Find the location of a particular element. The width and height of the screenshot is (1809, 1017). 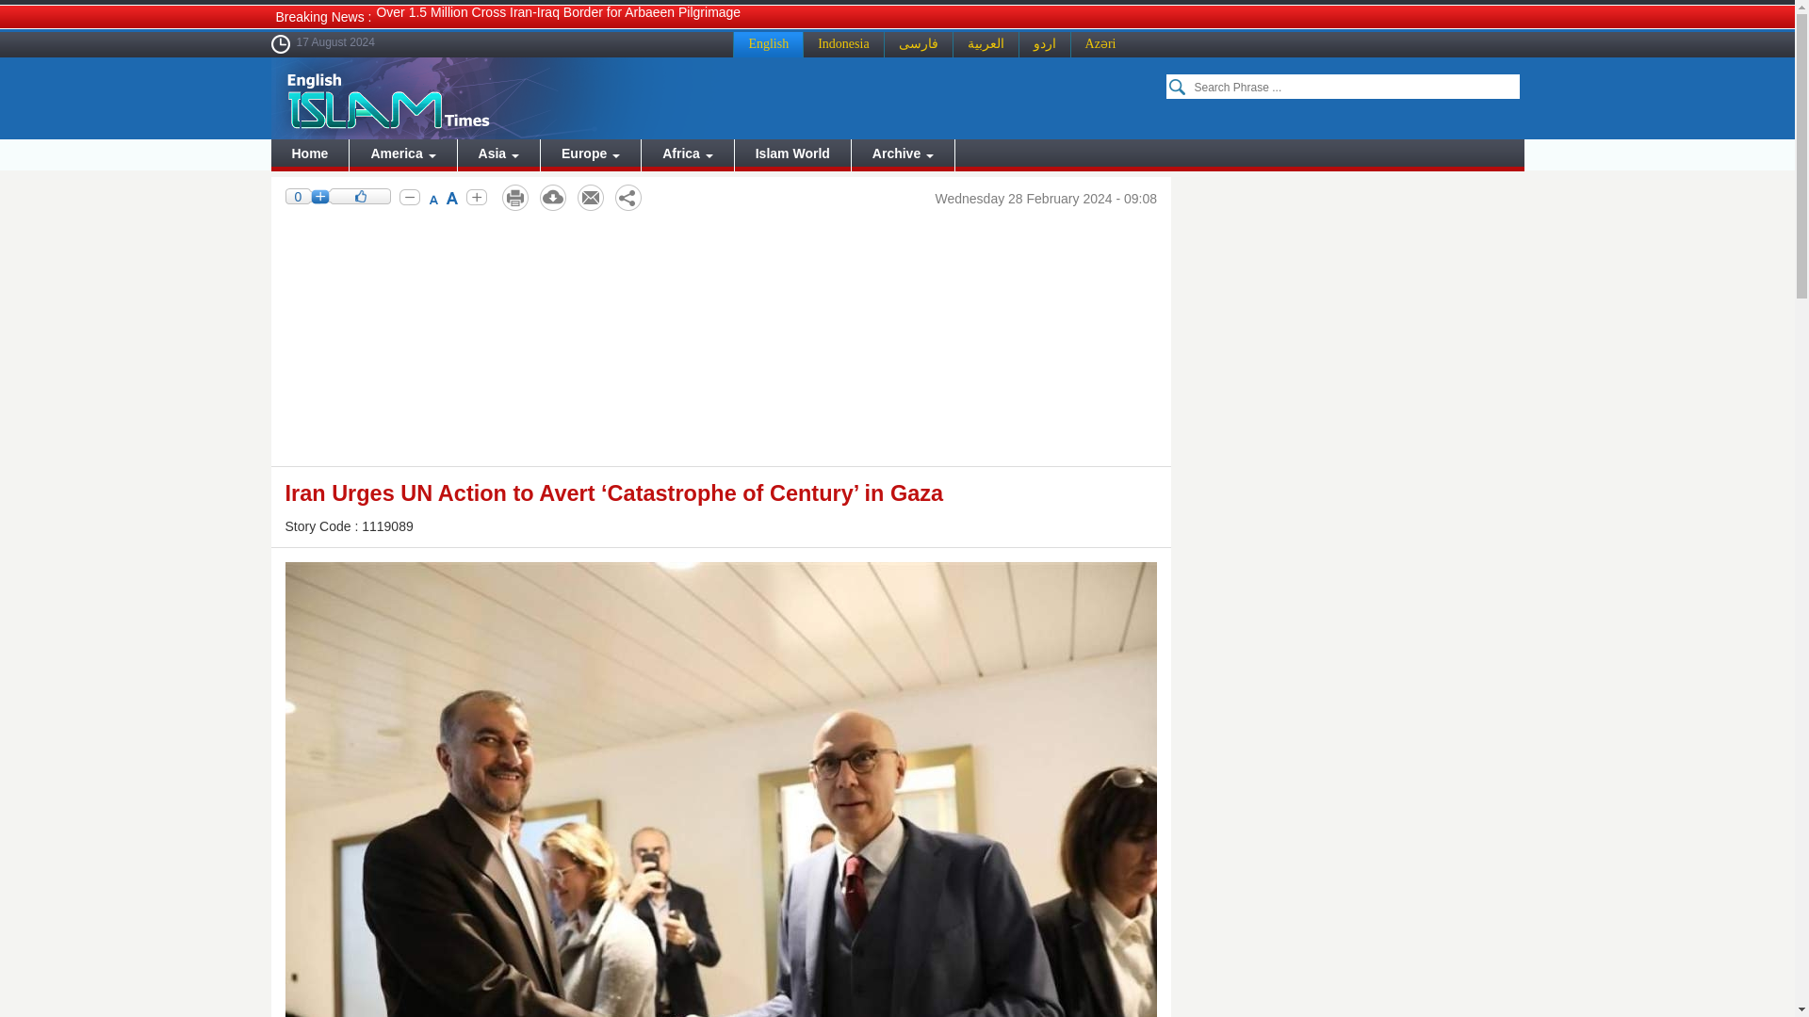

Asia is located at coordinates (497, 154).